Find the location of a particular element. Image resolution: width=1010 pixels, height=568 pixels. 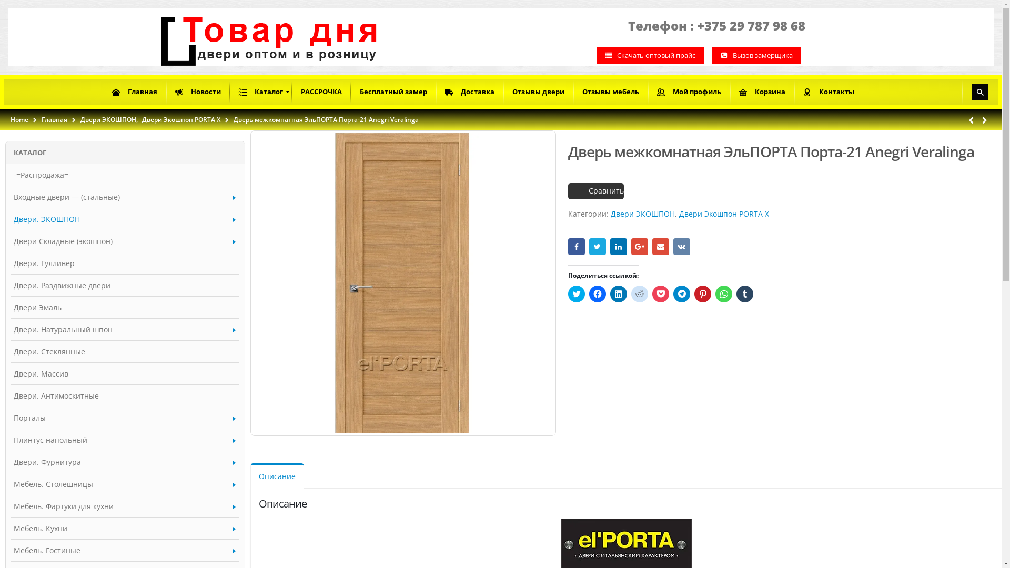

Google + is located at coordinates (640, 247).